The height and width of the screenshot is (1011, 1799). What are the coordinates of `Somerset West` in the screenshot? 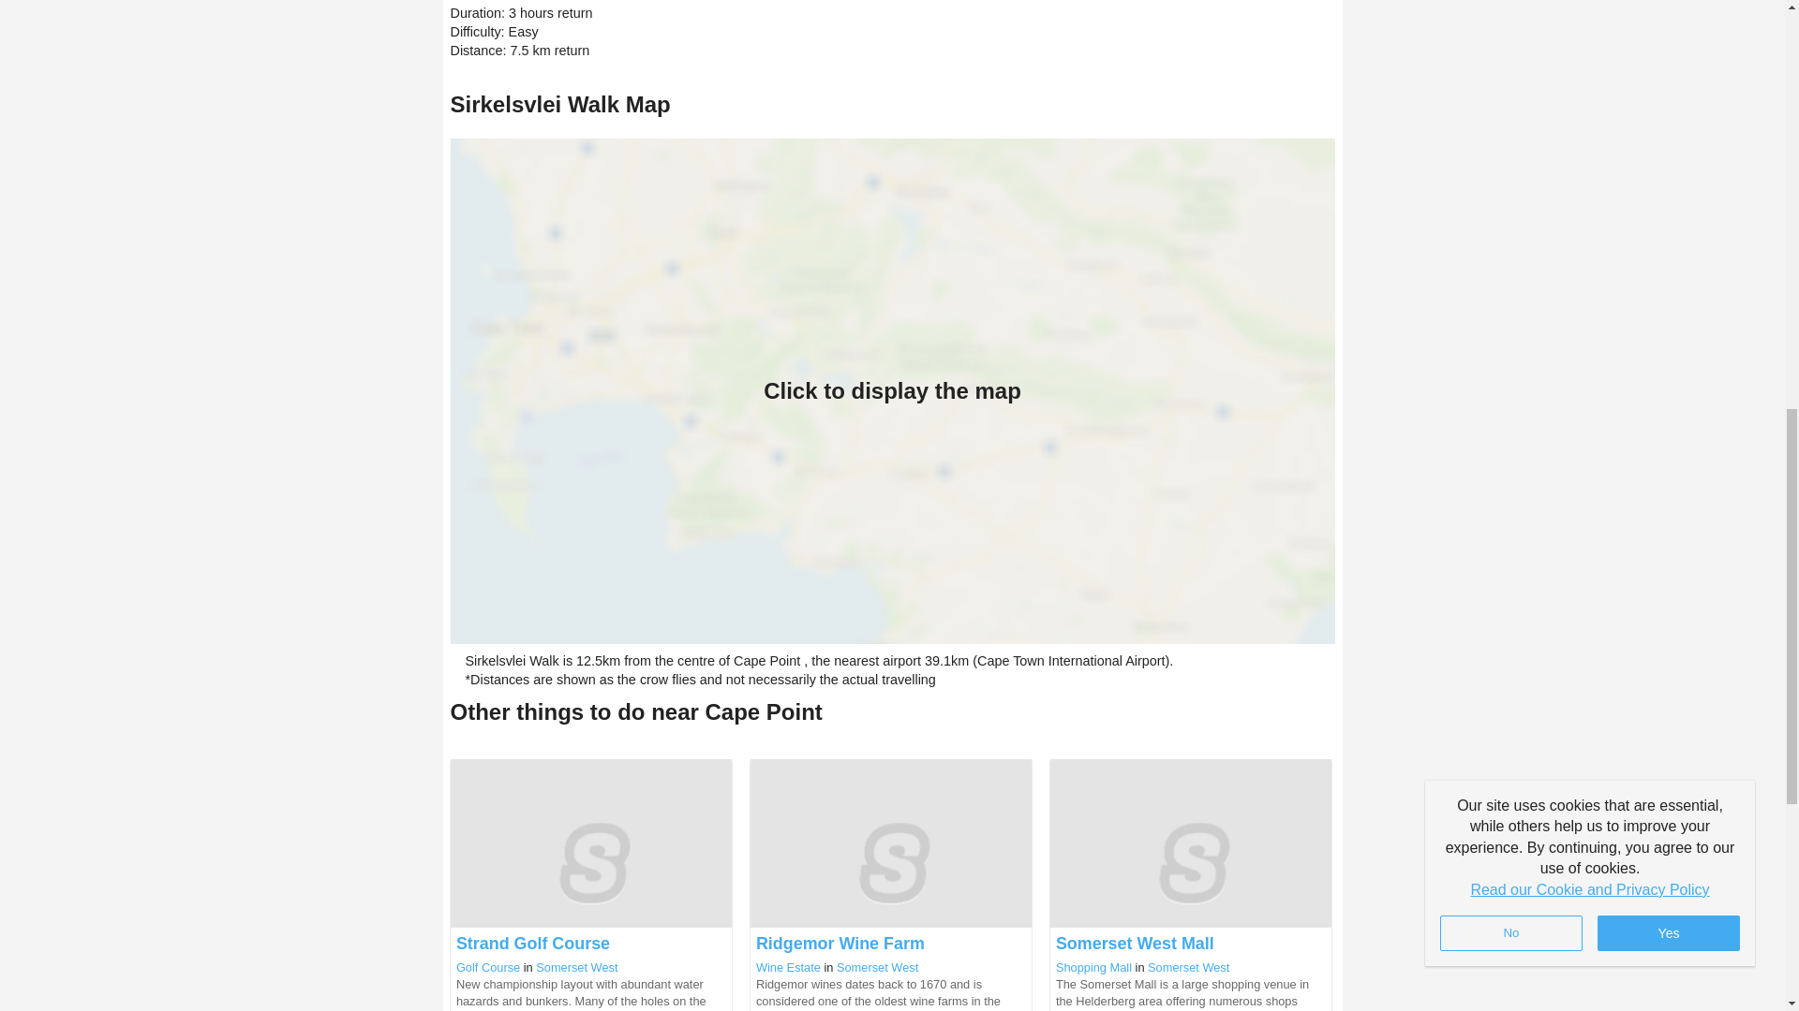 It's located at (1188, 968).